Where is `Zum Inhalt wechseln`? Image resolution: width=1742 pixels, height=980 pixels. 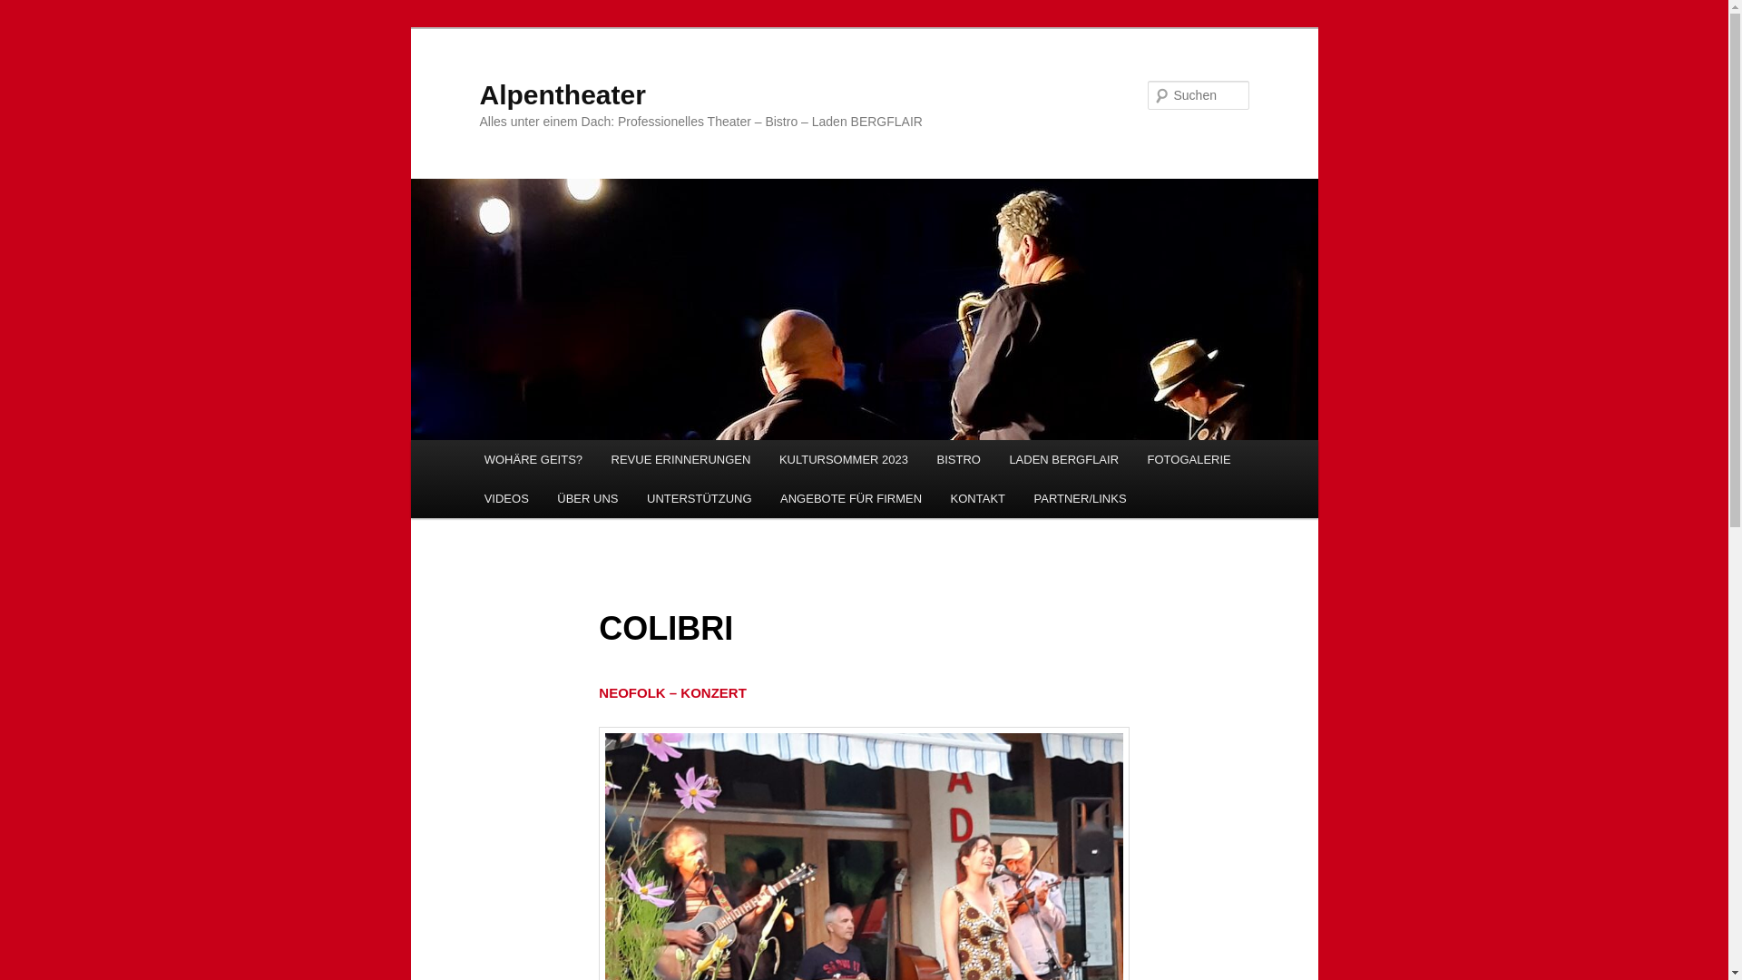 Zum Inhalt wechseln is located at coordinates (27, 27).